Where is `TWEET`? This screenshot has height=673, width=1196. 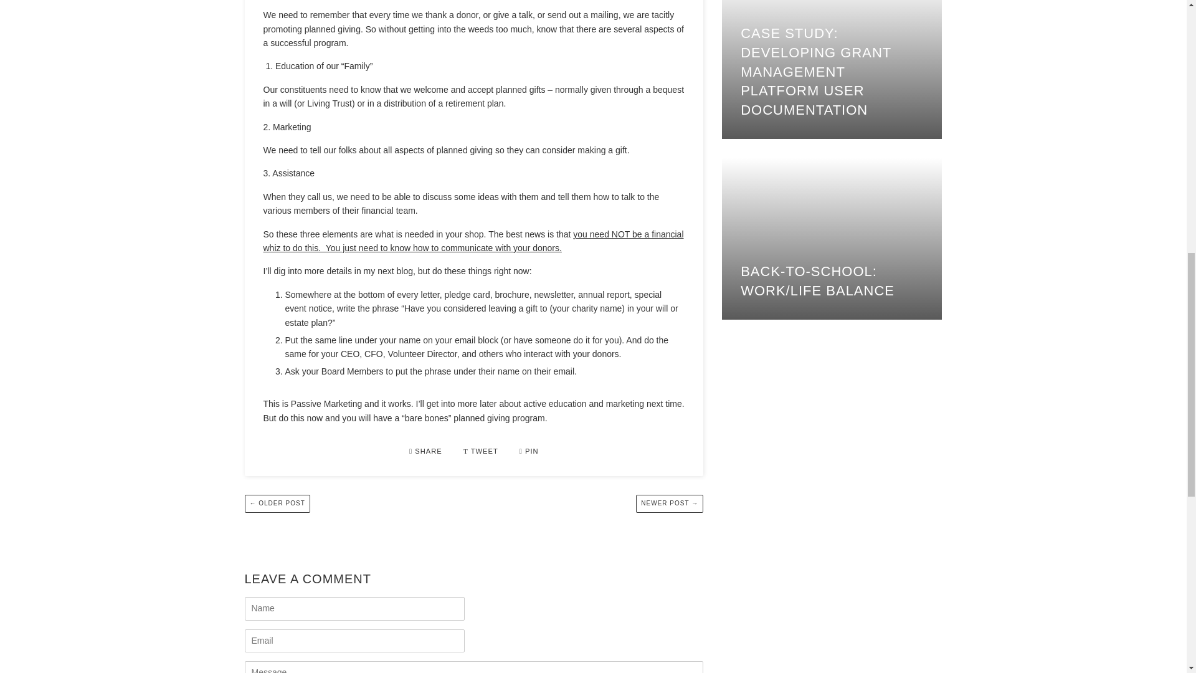 TWEET is located at coordinates (482, 451).